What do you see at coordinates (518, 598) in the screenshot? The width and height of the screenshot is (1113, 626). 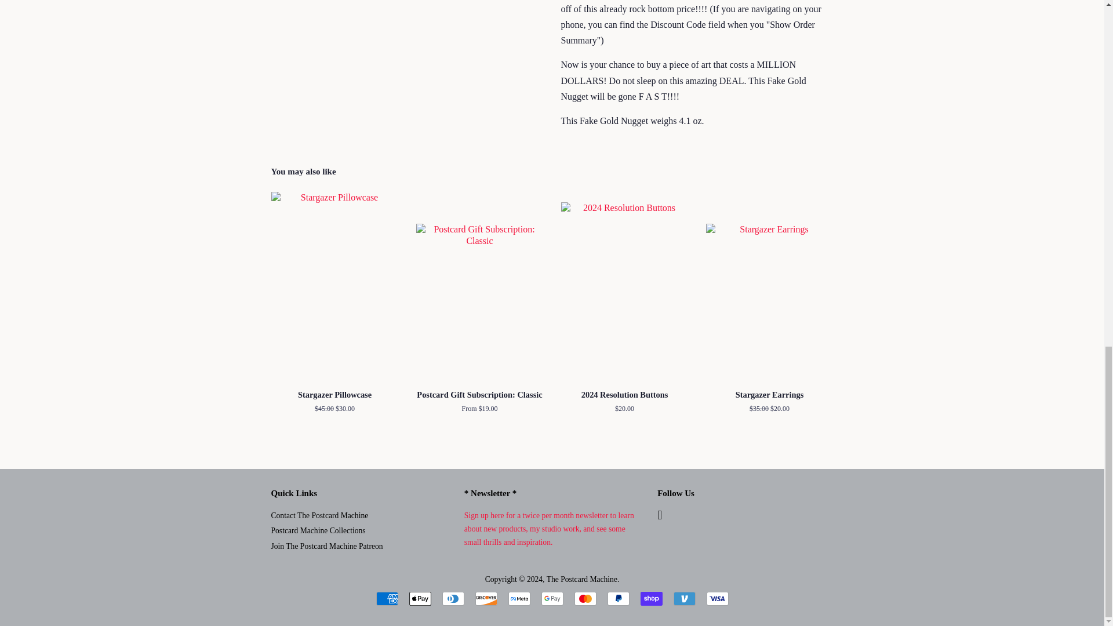 I see `Meta Pay` at bounding box center [518, 598].